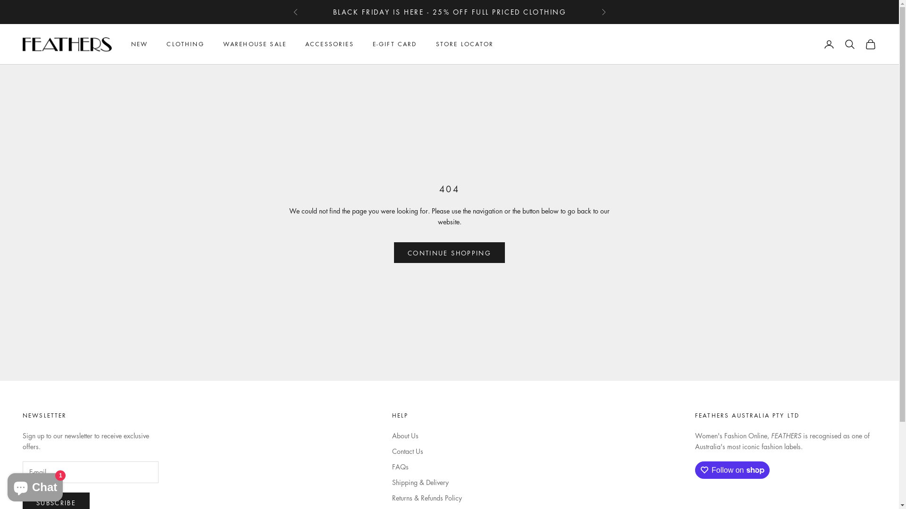 Image resolution: width=906 pixels, height=509 pixels. Describe the element at coordinates (395, 44) in the screenshot. I see `E-GIFT CARD` at that location.